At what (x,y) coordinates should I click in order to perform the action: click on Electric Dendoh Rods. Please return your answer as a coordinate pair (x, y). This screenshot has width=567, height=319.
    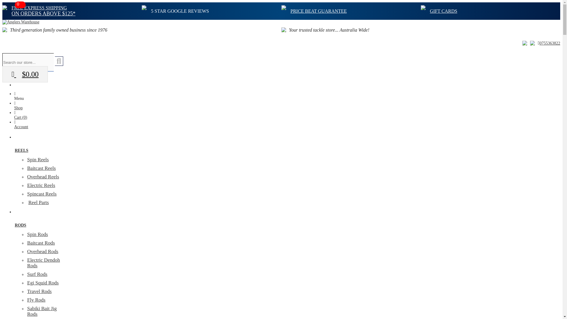
    Looking at the image, I should click on (44, 263).